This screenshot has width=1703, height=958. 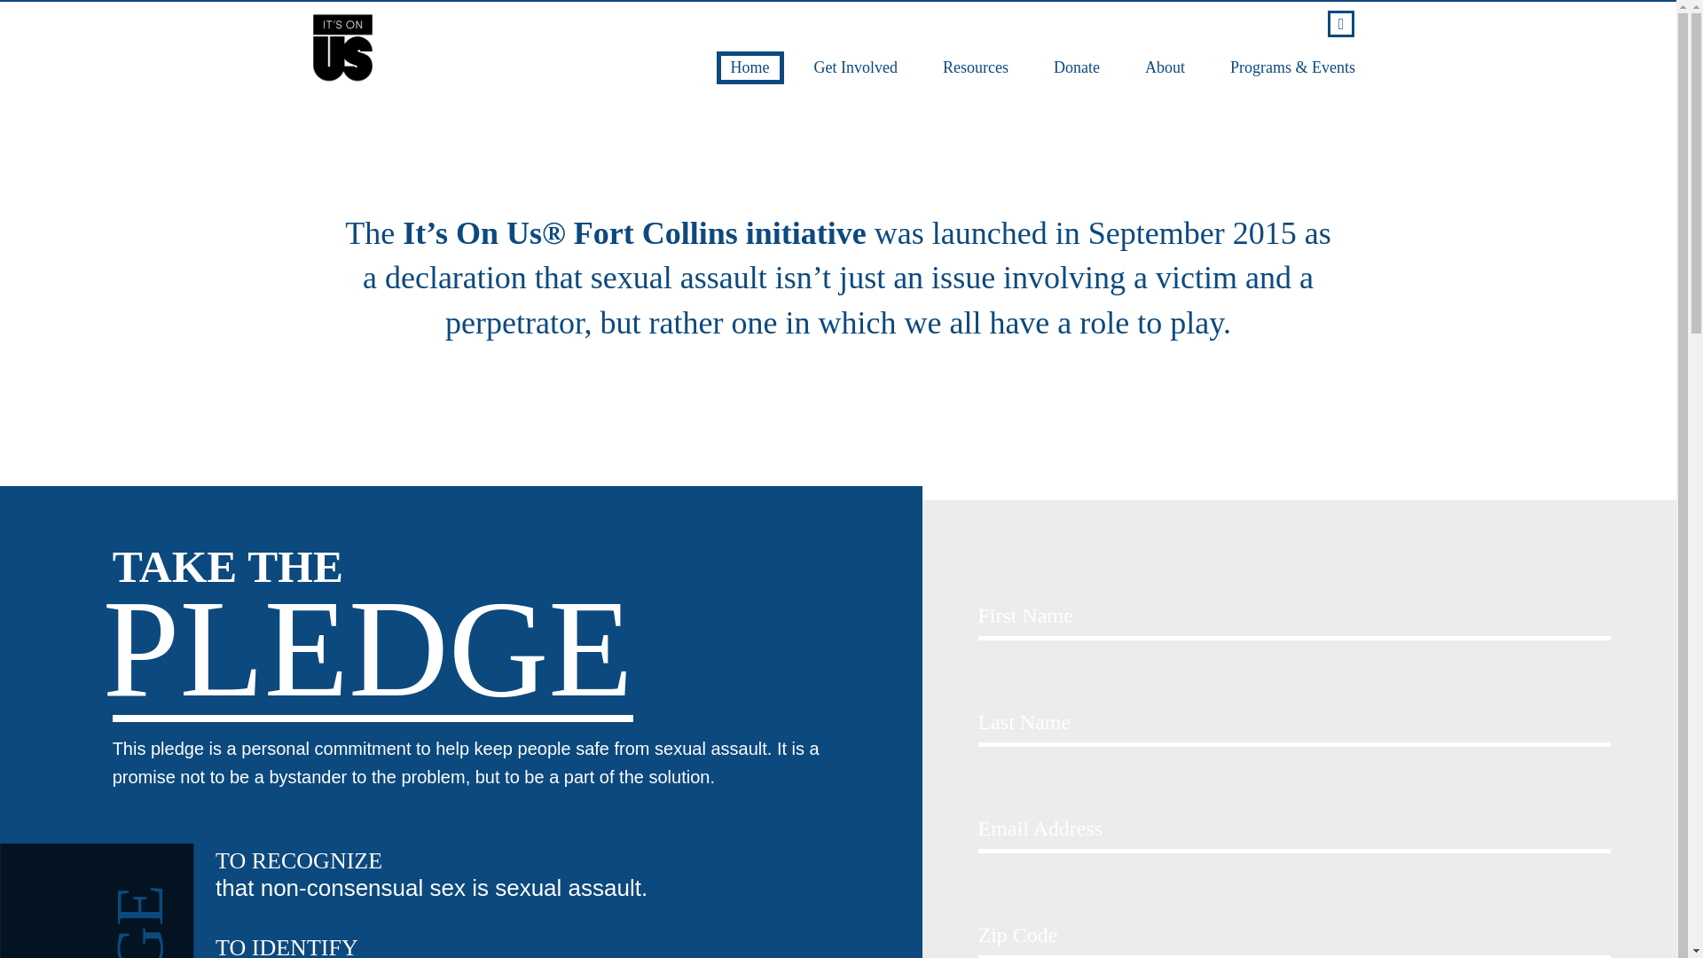 I want to click on Get Involved, so click(x=855, y=67).